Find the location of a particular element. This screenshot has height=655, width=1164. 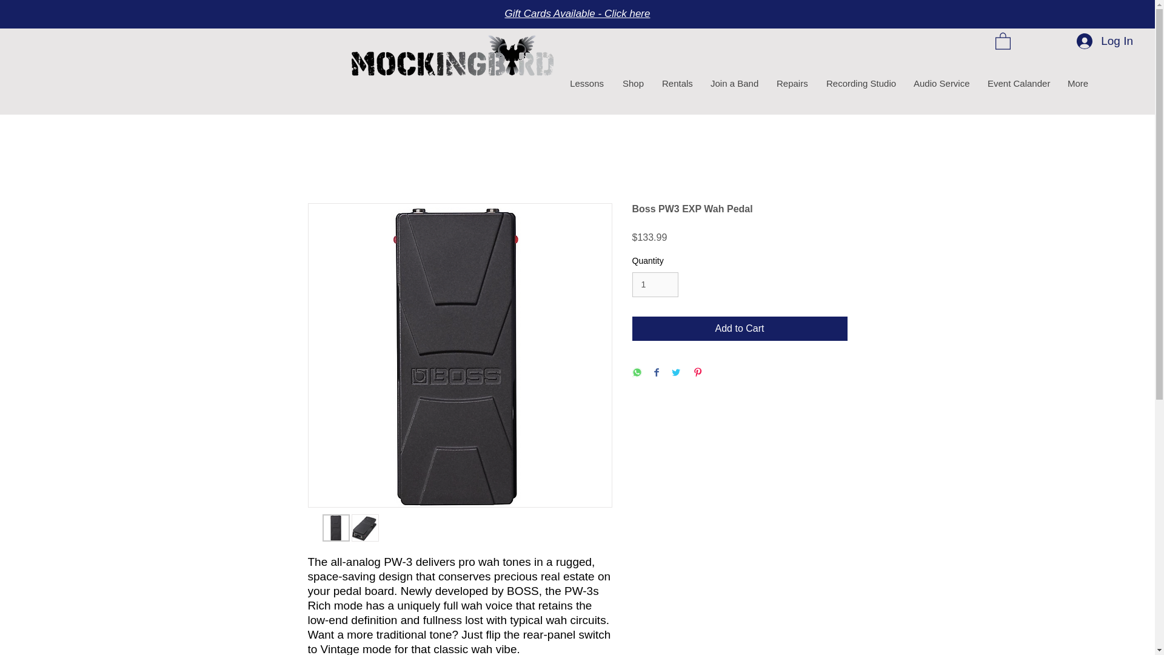

Audio Service is located at coordinates (941, 83).